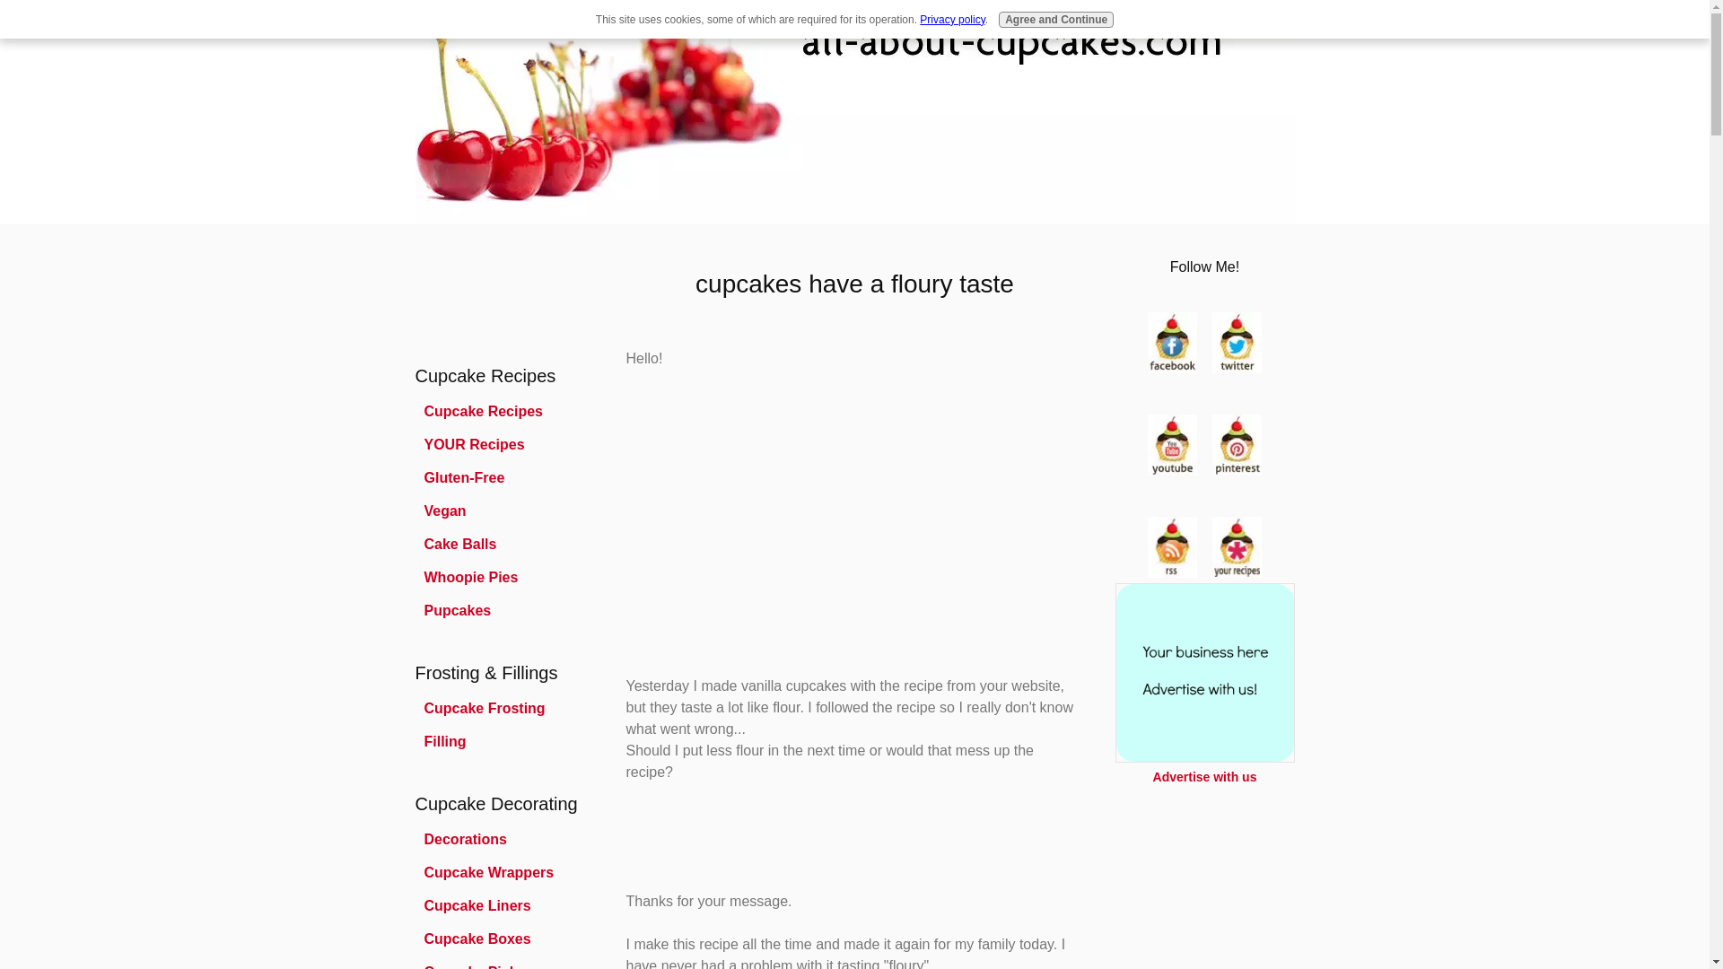 Image resolution: width=1723 pixels, height=969 pixels. What do you see at coordinates (504, 610) in the screenshot?
I see `Pupcakes` at bounding box center [504, 610].